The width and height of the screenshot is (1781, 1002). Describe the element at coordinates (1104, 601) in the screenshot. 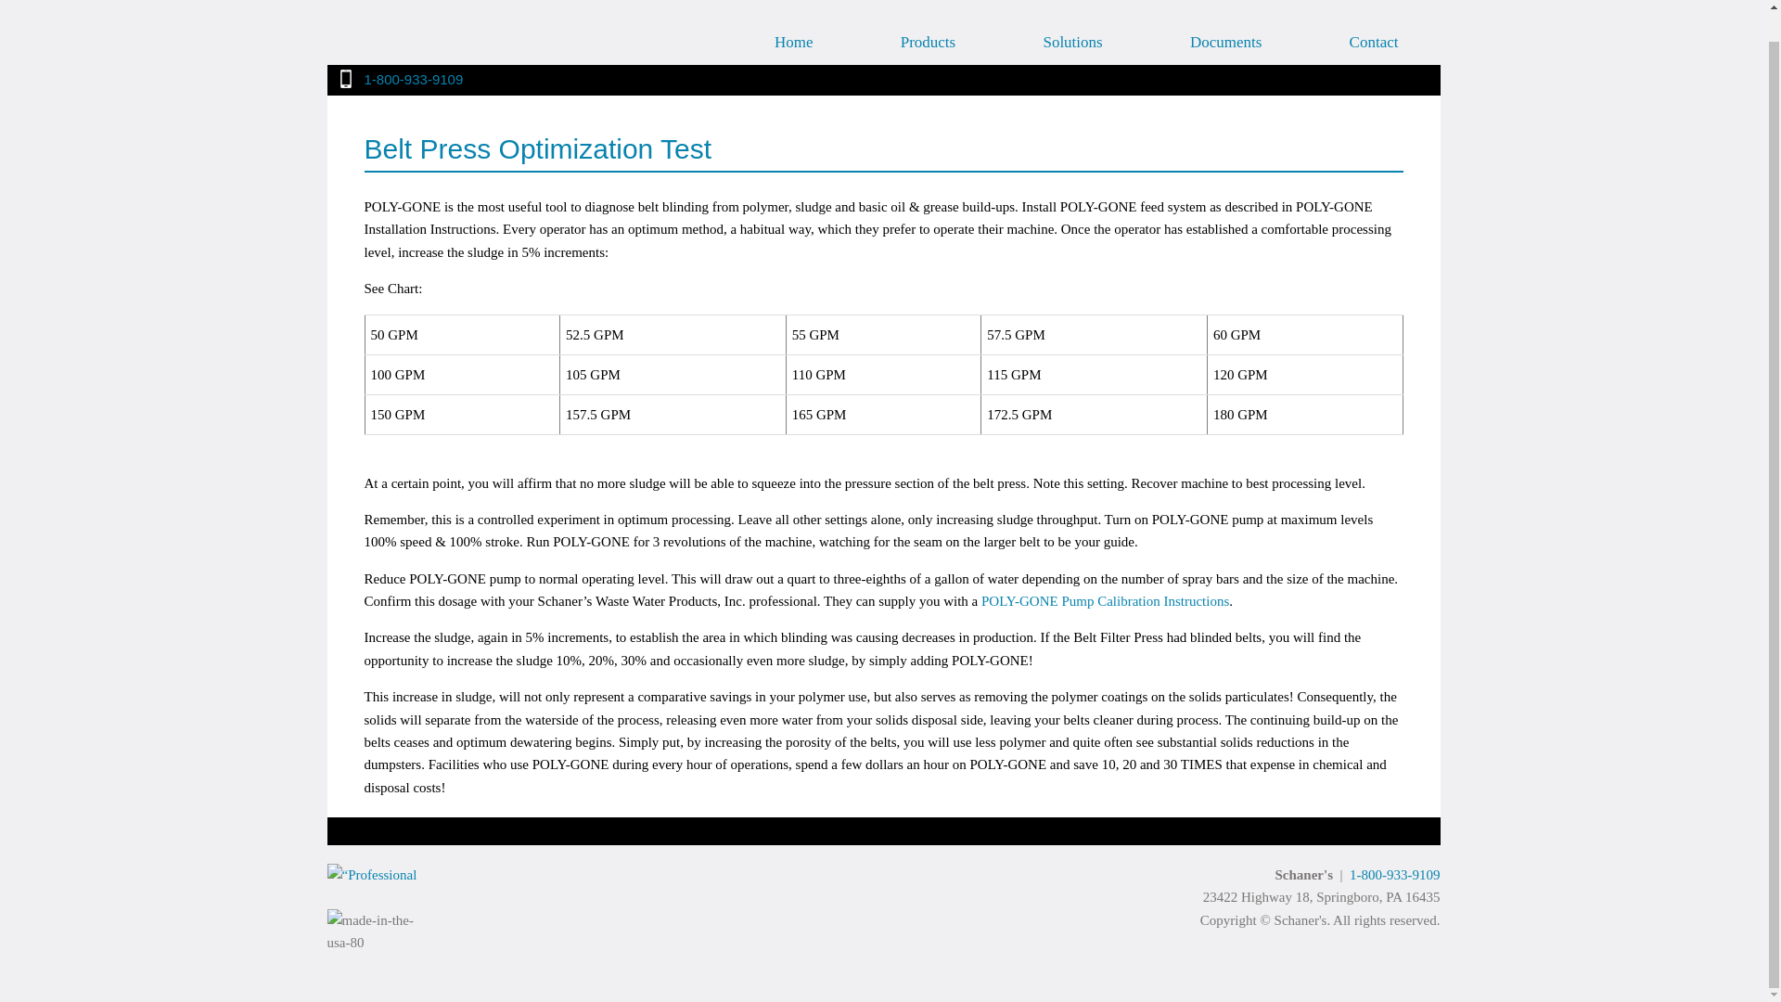

I see `POLY-GONE Pump Calibration Instructions` at that location.